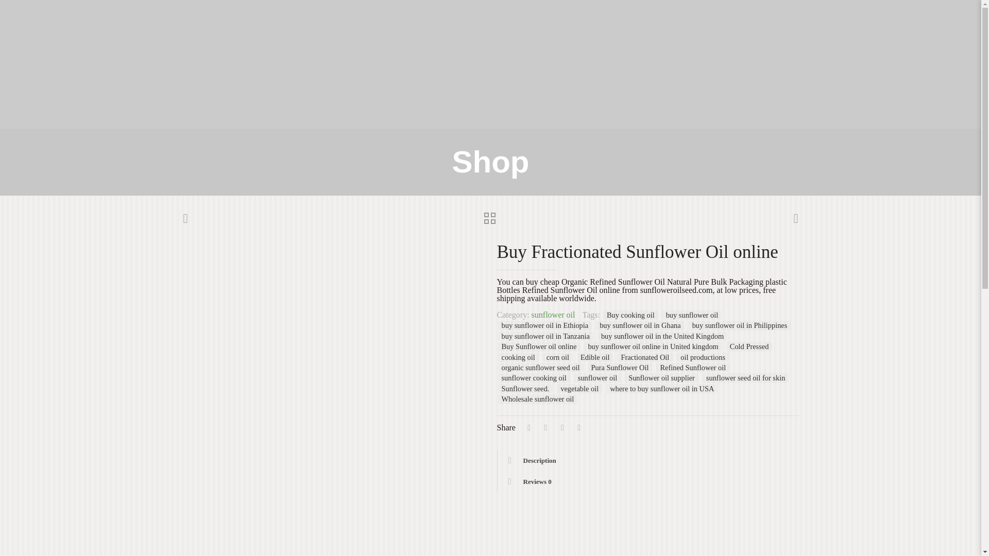 The image size is (989, 556). I want to click on Edible oil, so click(594, 357).